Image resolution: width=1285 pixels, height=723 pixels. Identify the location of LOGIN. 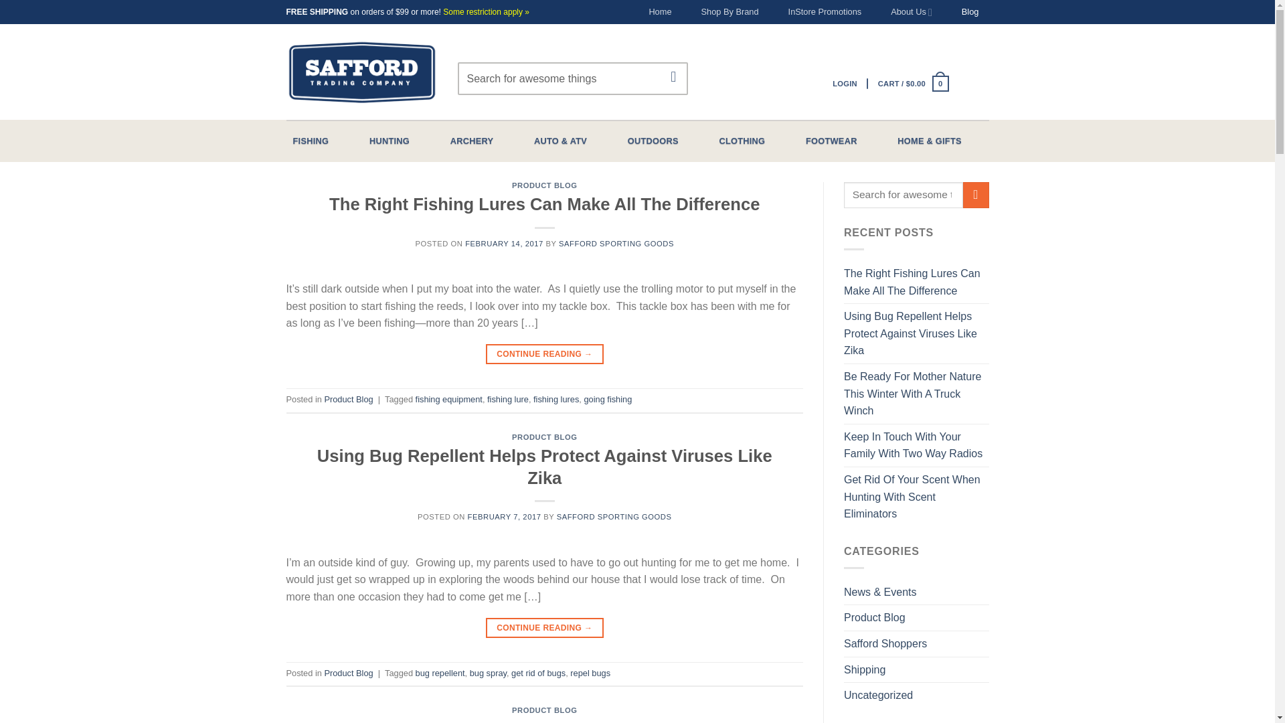
(845, 83).